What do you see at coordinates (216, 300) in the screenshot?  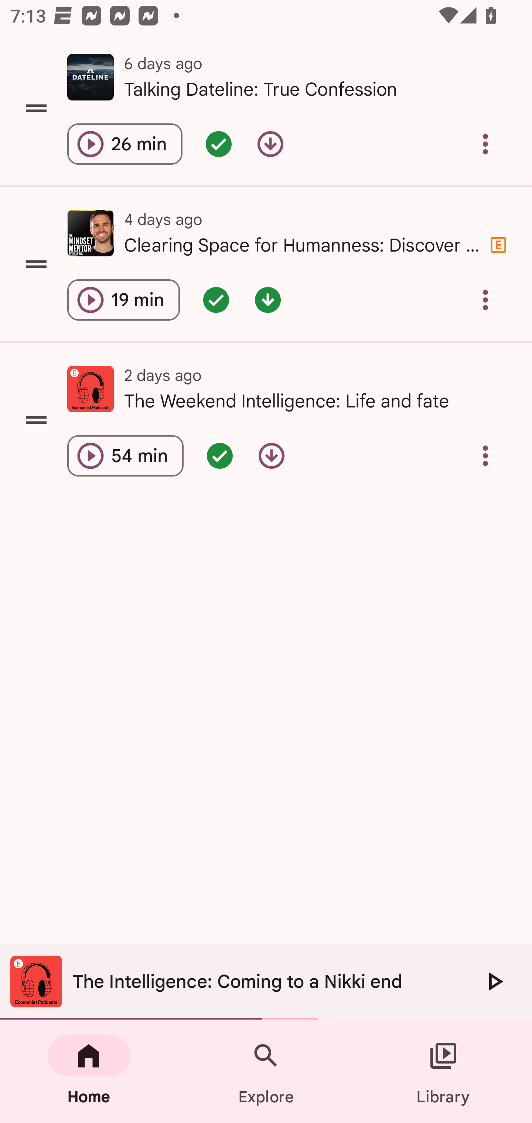 I see `Episode queued - double tap for options` at bounding box center [216, 300].